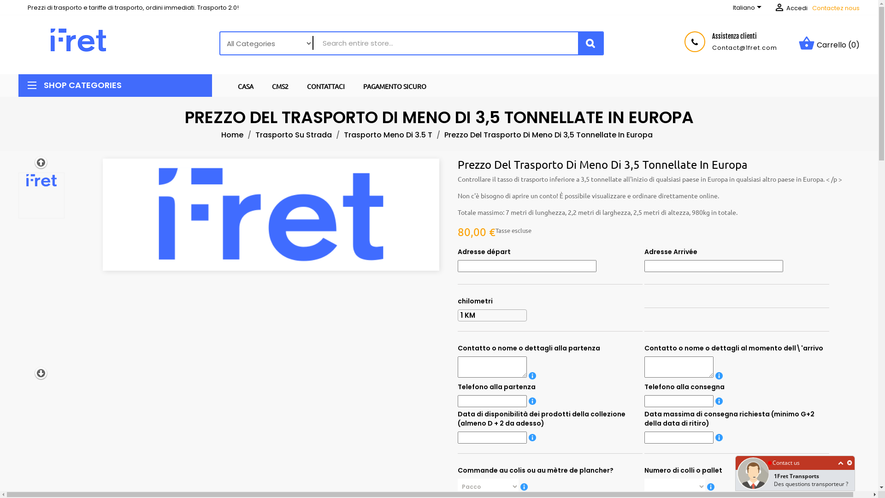 The image size is (885, 498). What do you see at coordinates (389, 135) in the screenshot?
I see `Trasporto Meno Di 3.5 T` at bounding box center [389, 135].